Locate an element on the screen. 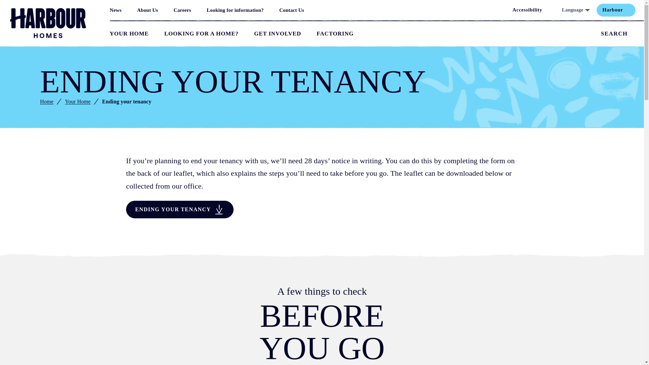 The width and height of the screenshot is (649, 365). Accessibility is located at coordinates (531, 10).